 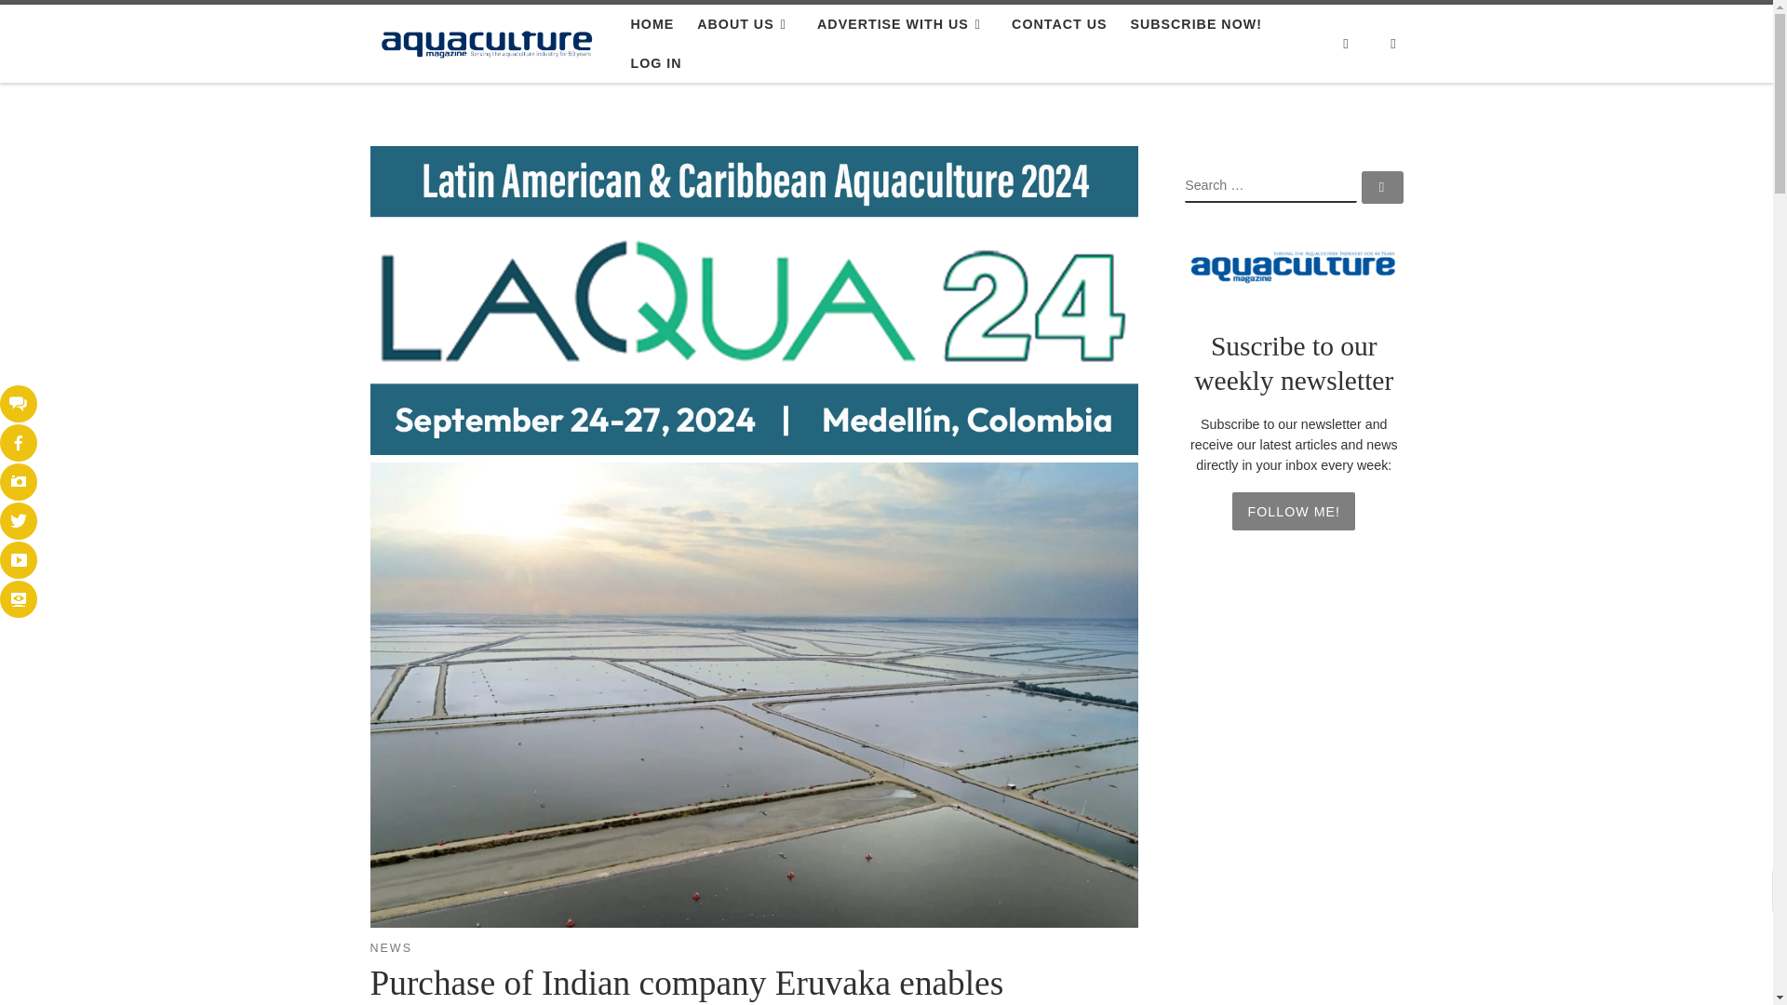 What do you see at coordinates (745, 24) in the screenshot?
I see `ABOUT US` at bounding box center [745, 24].